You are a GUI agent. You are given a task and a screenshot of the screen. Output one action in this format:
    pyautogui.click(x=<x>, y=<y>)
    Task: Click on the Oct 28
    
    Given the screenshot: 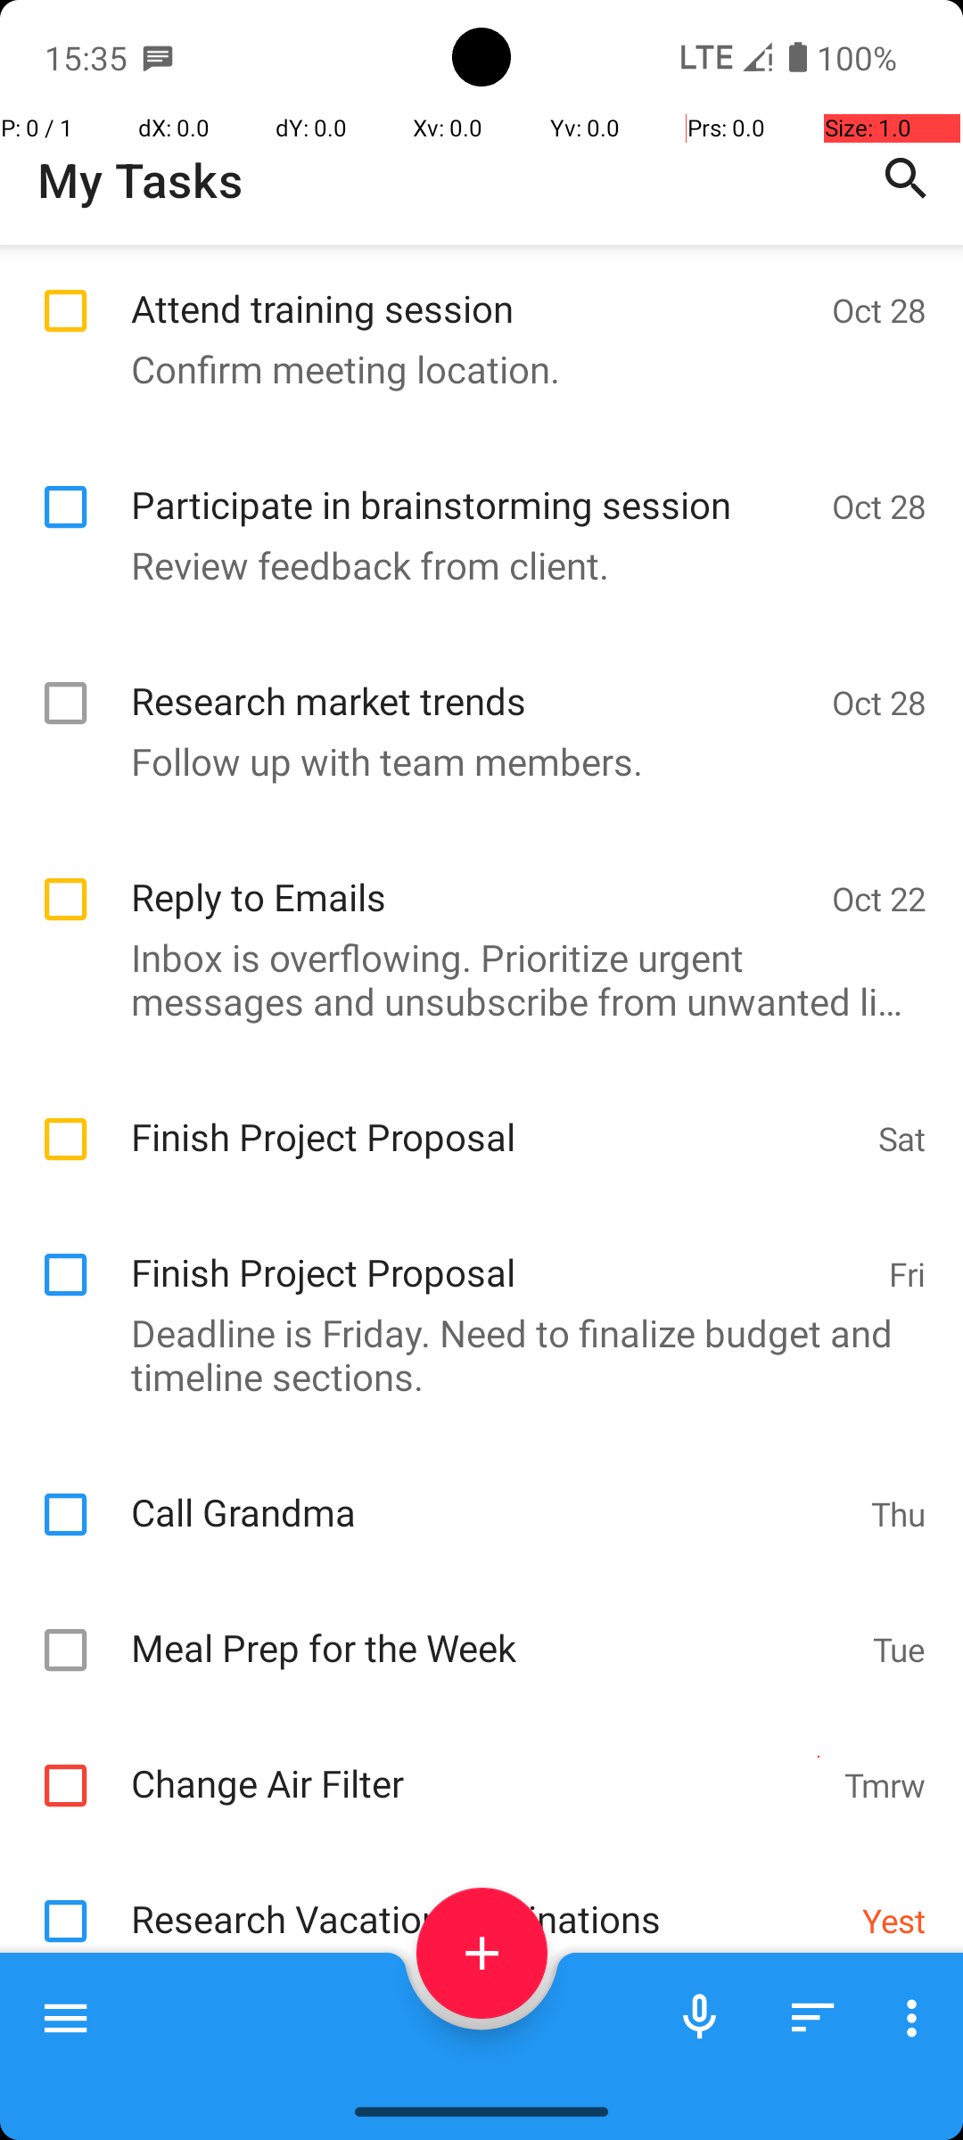 What is the action you would take?
    pyautogui.click(x=879, y=309)
    